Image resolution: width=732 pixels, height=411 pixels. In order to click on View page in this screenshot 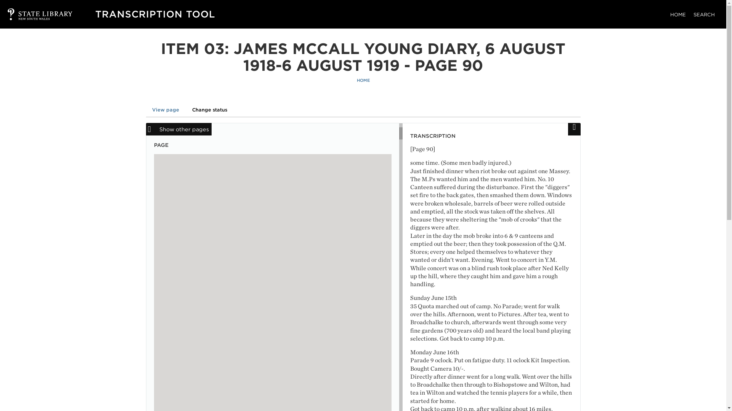, I will do `click(165, 110)`.